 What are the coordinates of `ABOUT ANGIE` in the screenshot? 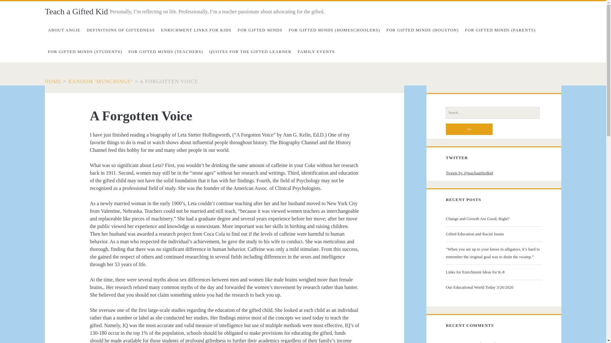 It's located at (64, 30).